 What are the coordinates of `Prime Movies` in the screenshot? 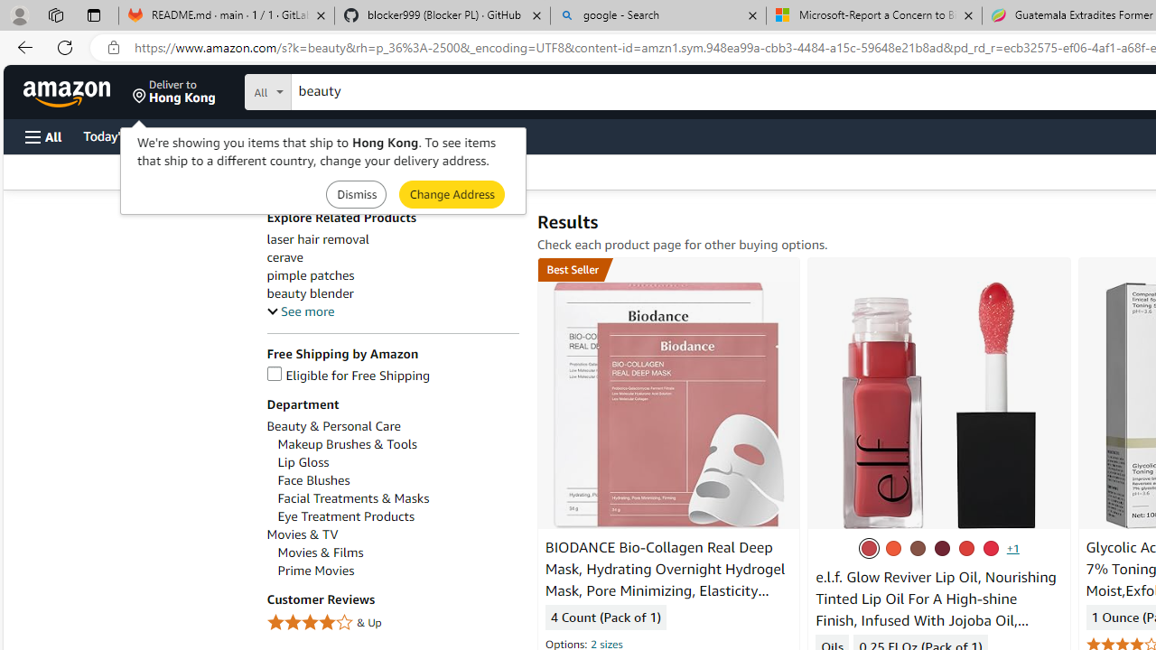 It's located at (397, 571).